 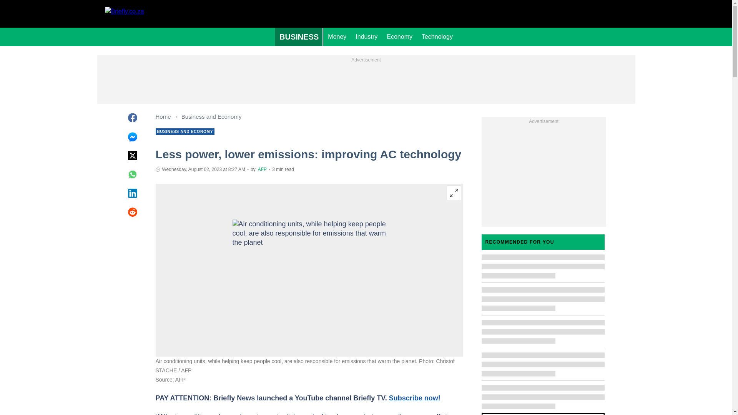 I want to click on Economy, so click(x=399, y=37).